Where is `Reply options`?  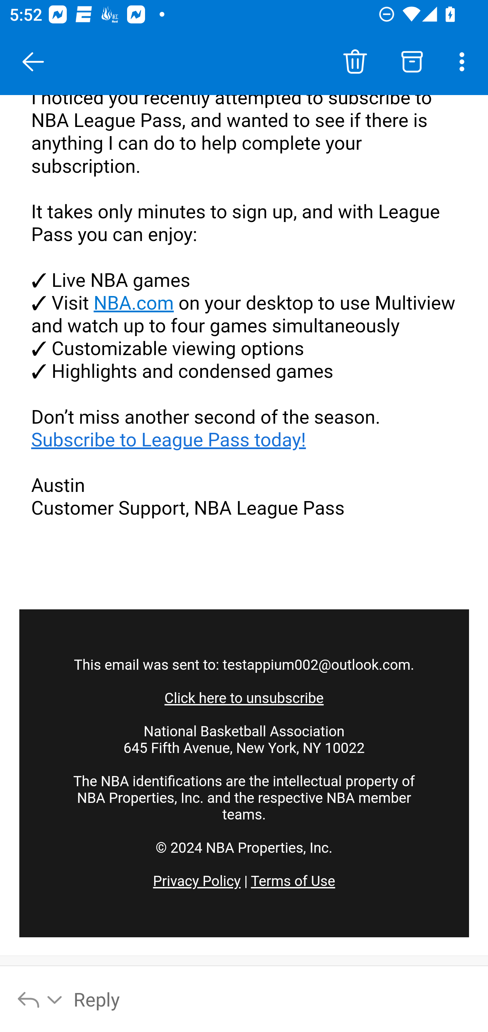
Reply options is located at coordinates (40, 999).